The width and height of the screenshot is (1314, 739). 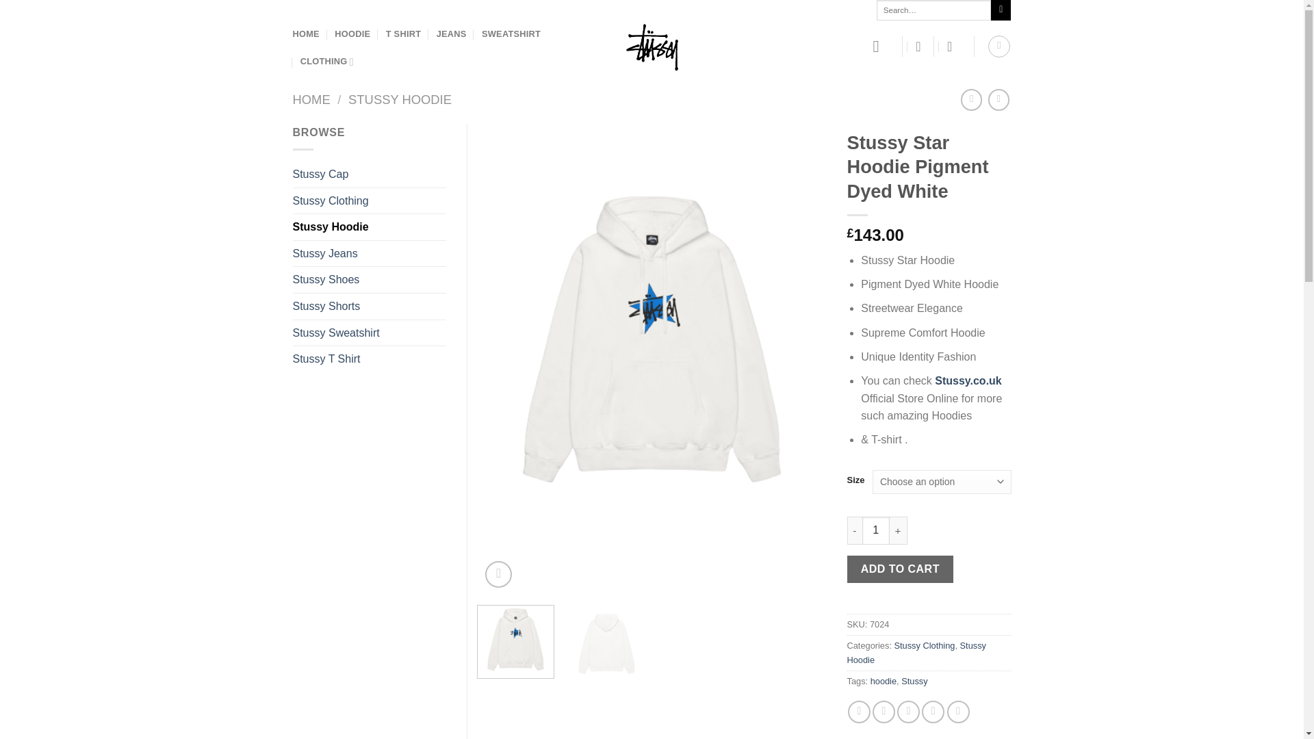 I want to click on SWEATSHIRT, so click(x=511, y=34).